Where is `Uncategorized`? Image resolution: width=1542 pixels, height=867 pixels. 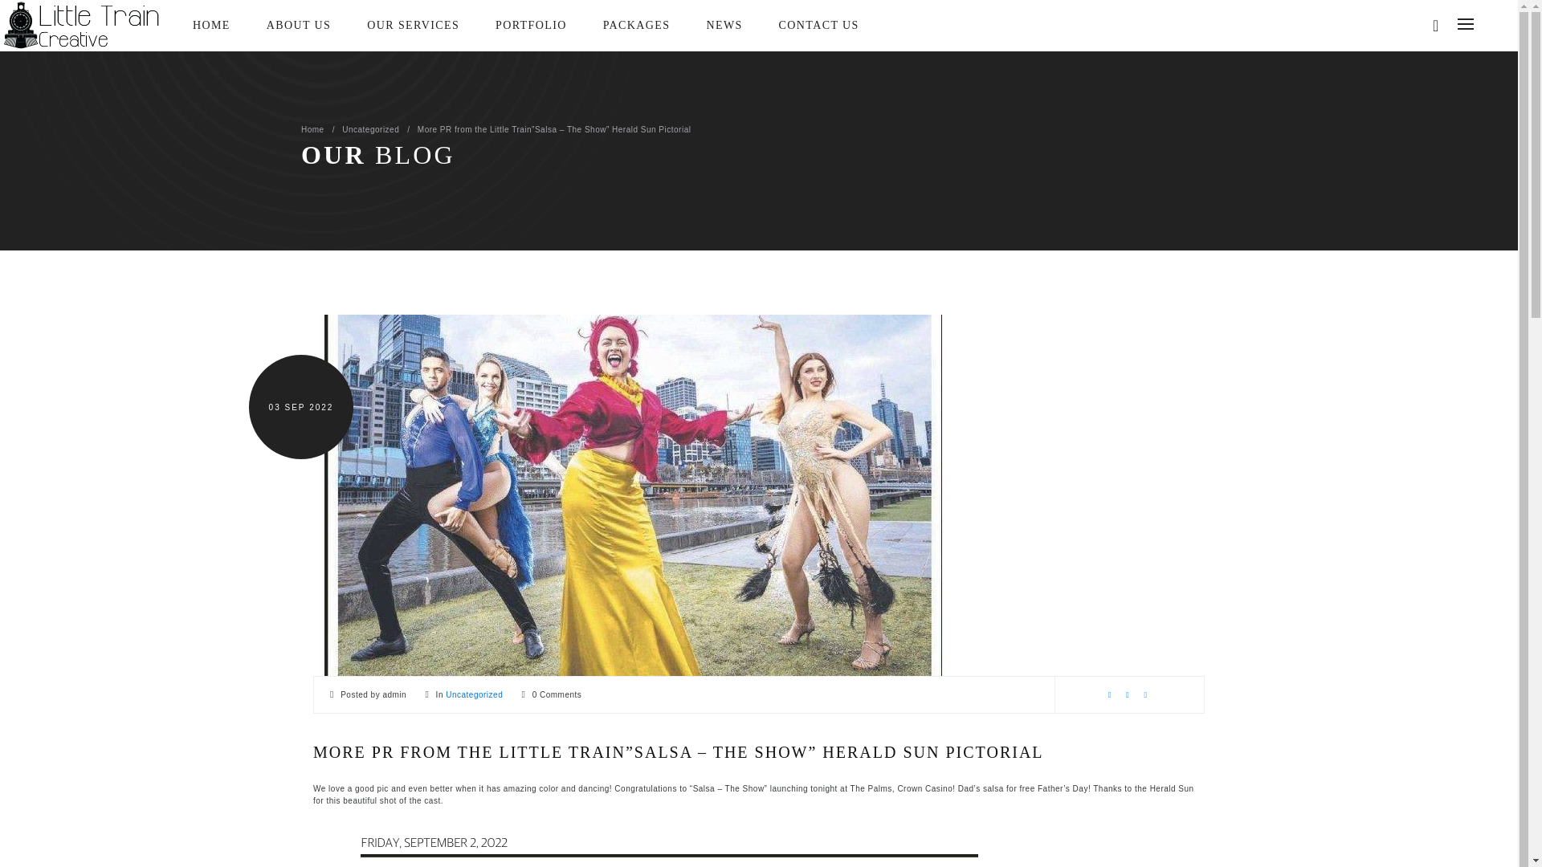
Uncategorized is located at coordinates (376, 129).